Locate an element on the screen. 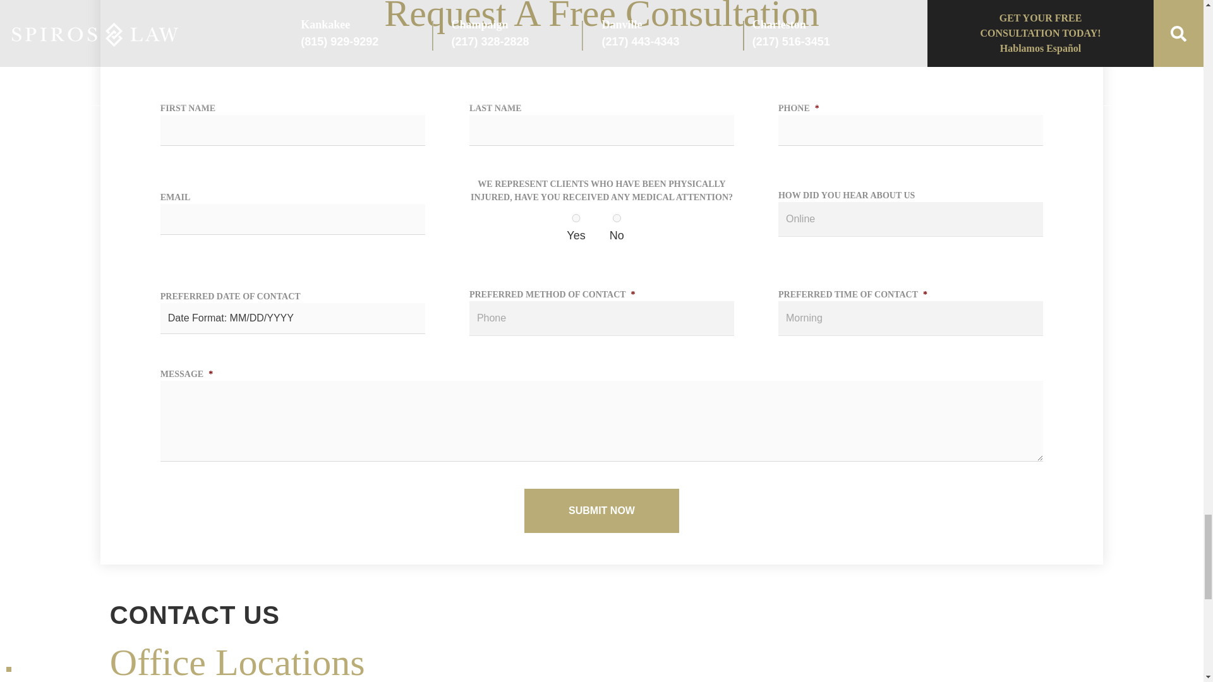  No is located at coordinates (617, 218).